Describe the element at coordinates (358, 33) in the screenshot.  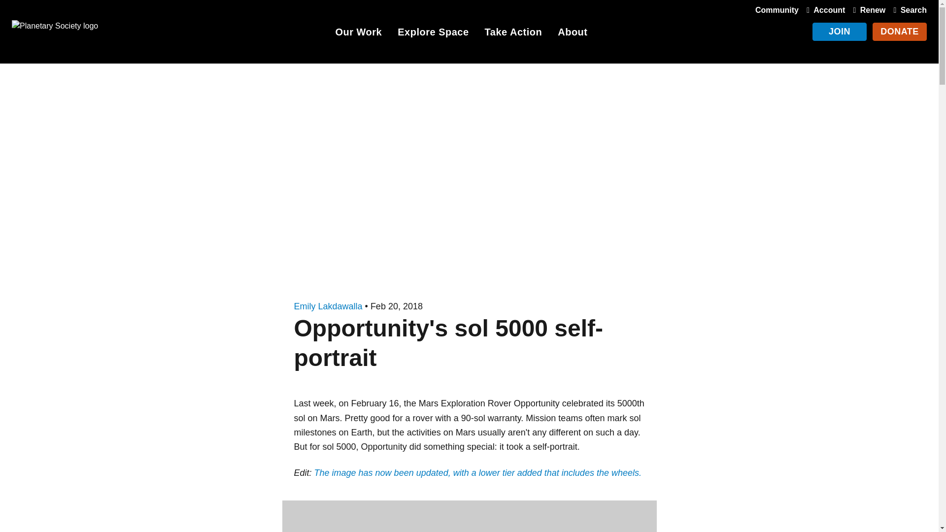
I see `Our Work` at that location.